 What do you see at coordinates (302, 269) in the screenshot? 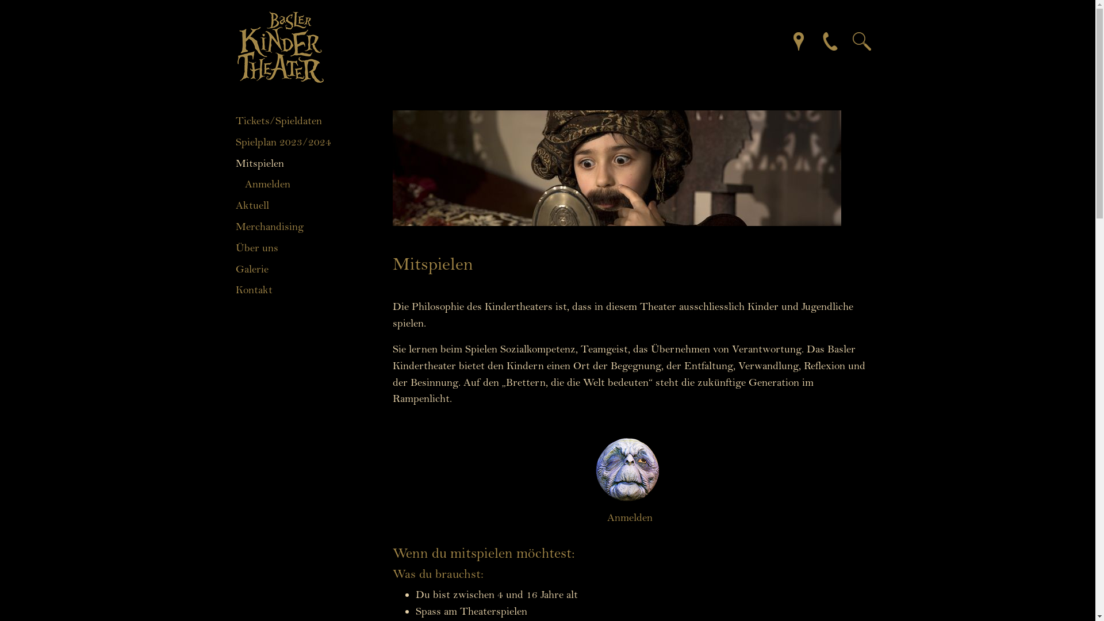
I see `Galerie` at bounding box center [302, 269].